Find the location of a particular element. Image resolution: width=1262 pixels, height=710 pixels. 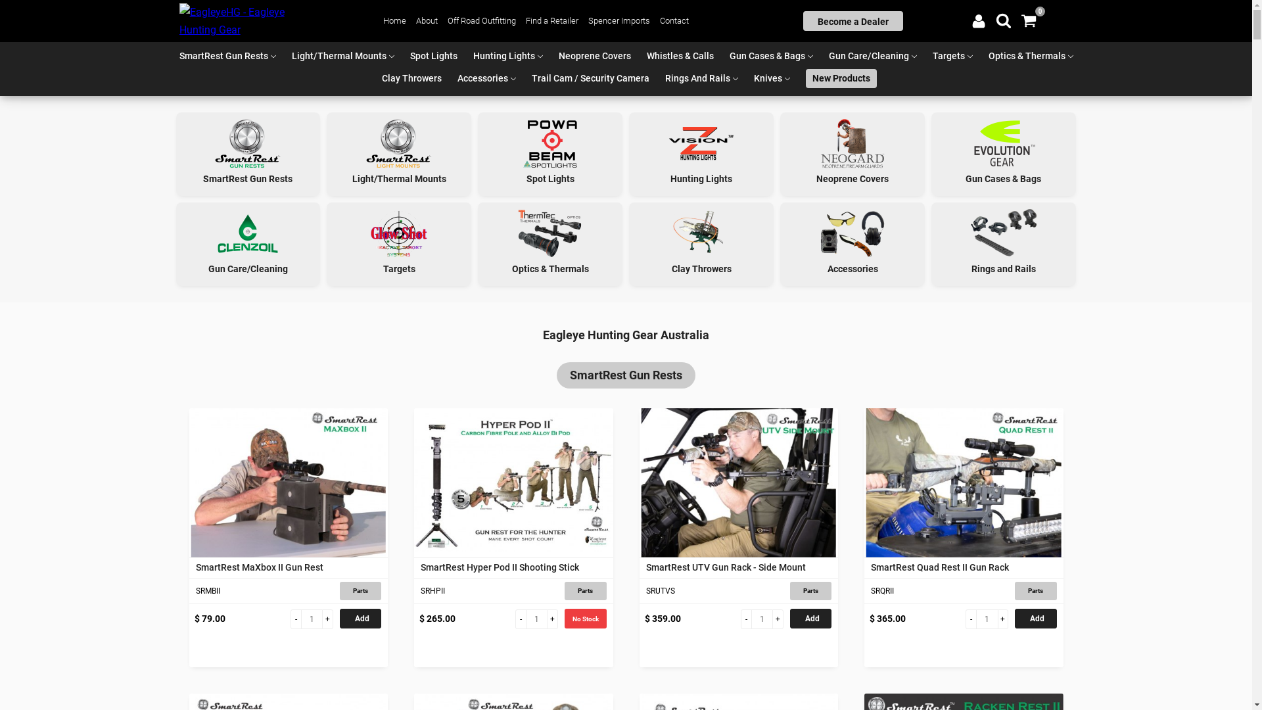

SmartRest Gun Rests is located at coordinates (248, 154).